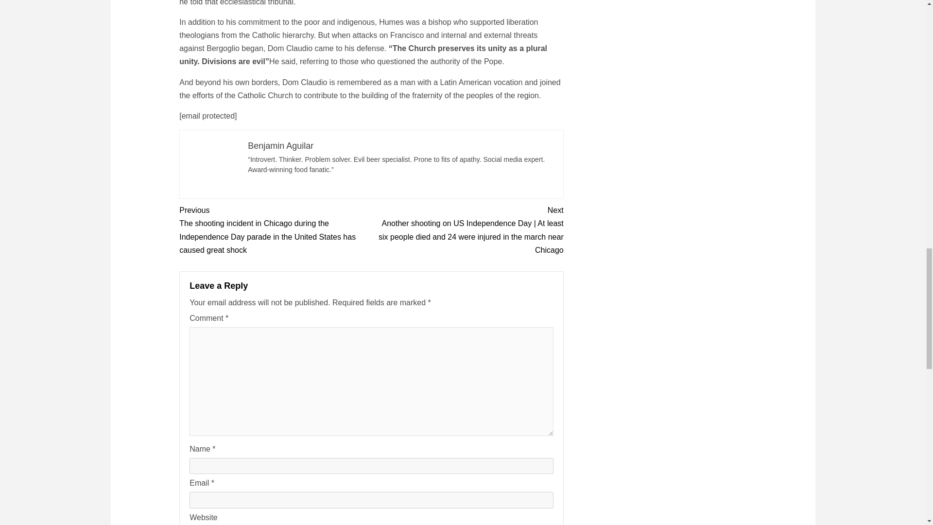 The height and width of the screenshot is (525, 933). What do you see at coordinates (281, 146) in the screenshot?
I see `Benjamin Aguilar` at bounding box center [281, 146].